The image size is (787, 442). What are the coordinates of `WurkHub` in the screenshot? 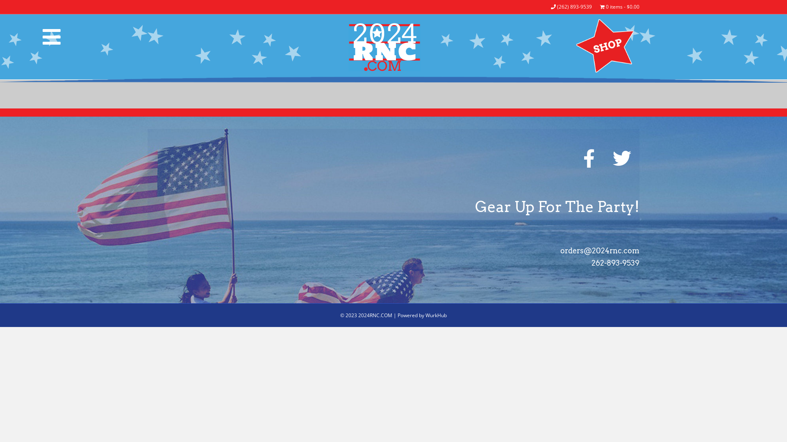 It's located at (436, 315).